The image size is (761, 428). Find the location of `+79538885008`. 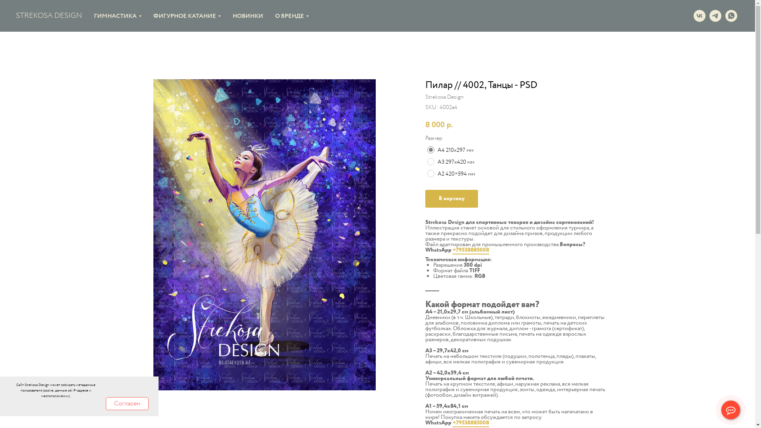

+79538885008 is located at coordinates (471, 250).